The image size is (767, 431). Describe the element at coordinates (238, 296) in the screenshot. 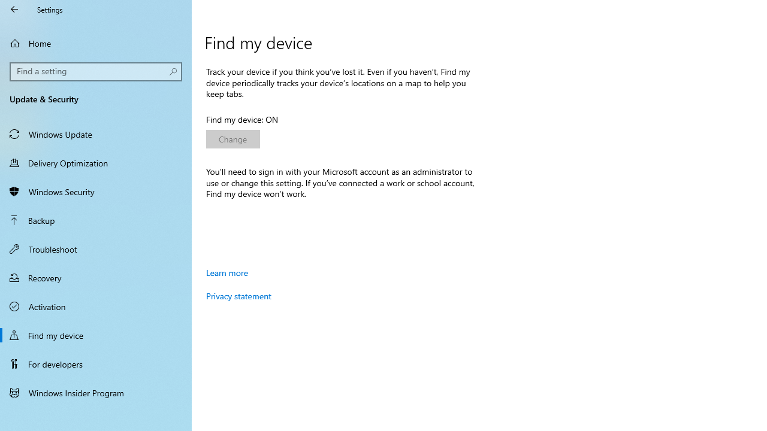

I see `Privacy statement` at that location.